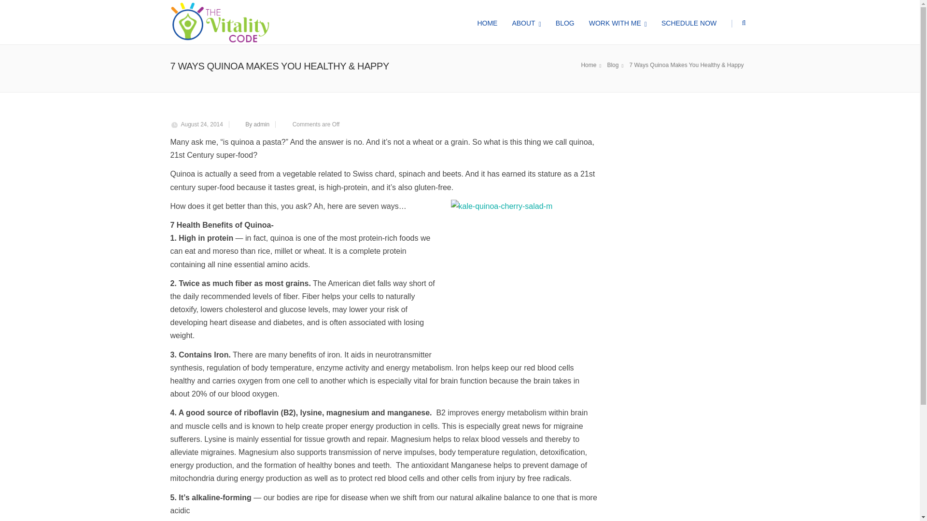 The width and height of the screenshot is (927, 521). Describe the element at coordinates (230, 415) in the screenshot. I see `Start with a Free 30-Minute Consultation` at that location.